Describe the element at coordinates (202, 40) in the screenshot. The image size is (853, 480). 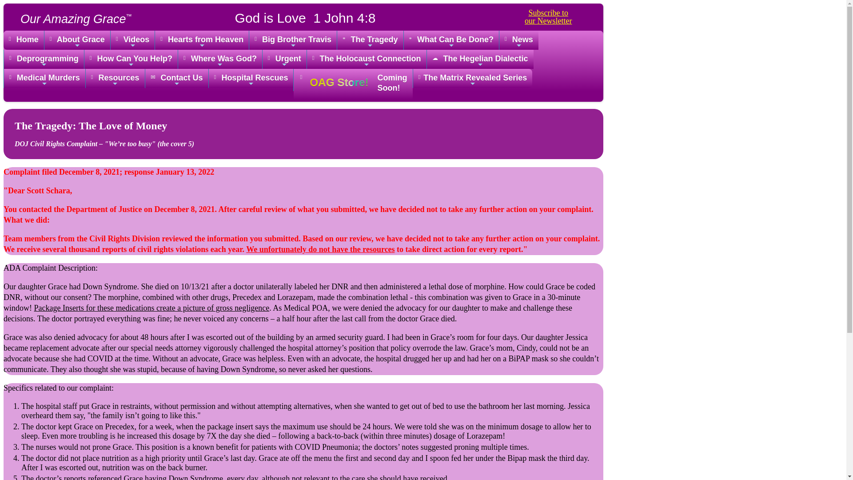
I see `  Videos` at that location.